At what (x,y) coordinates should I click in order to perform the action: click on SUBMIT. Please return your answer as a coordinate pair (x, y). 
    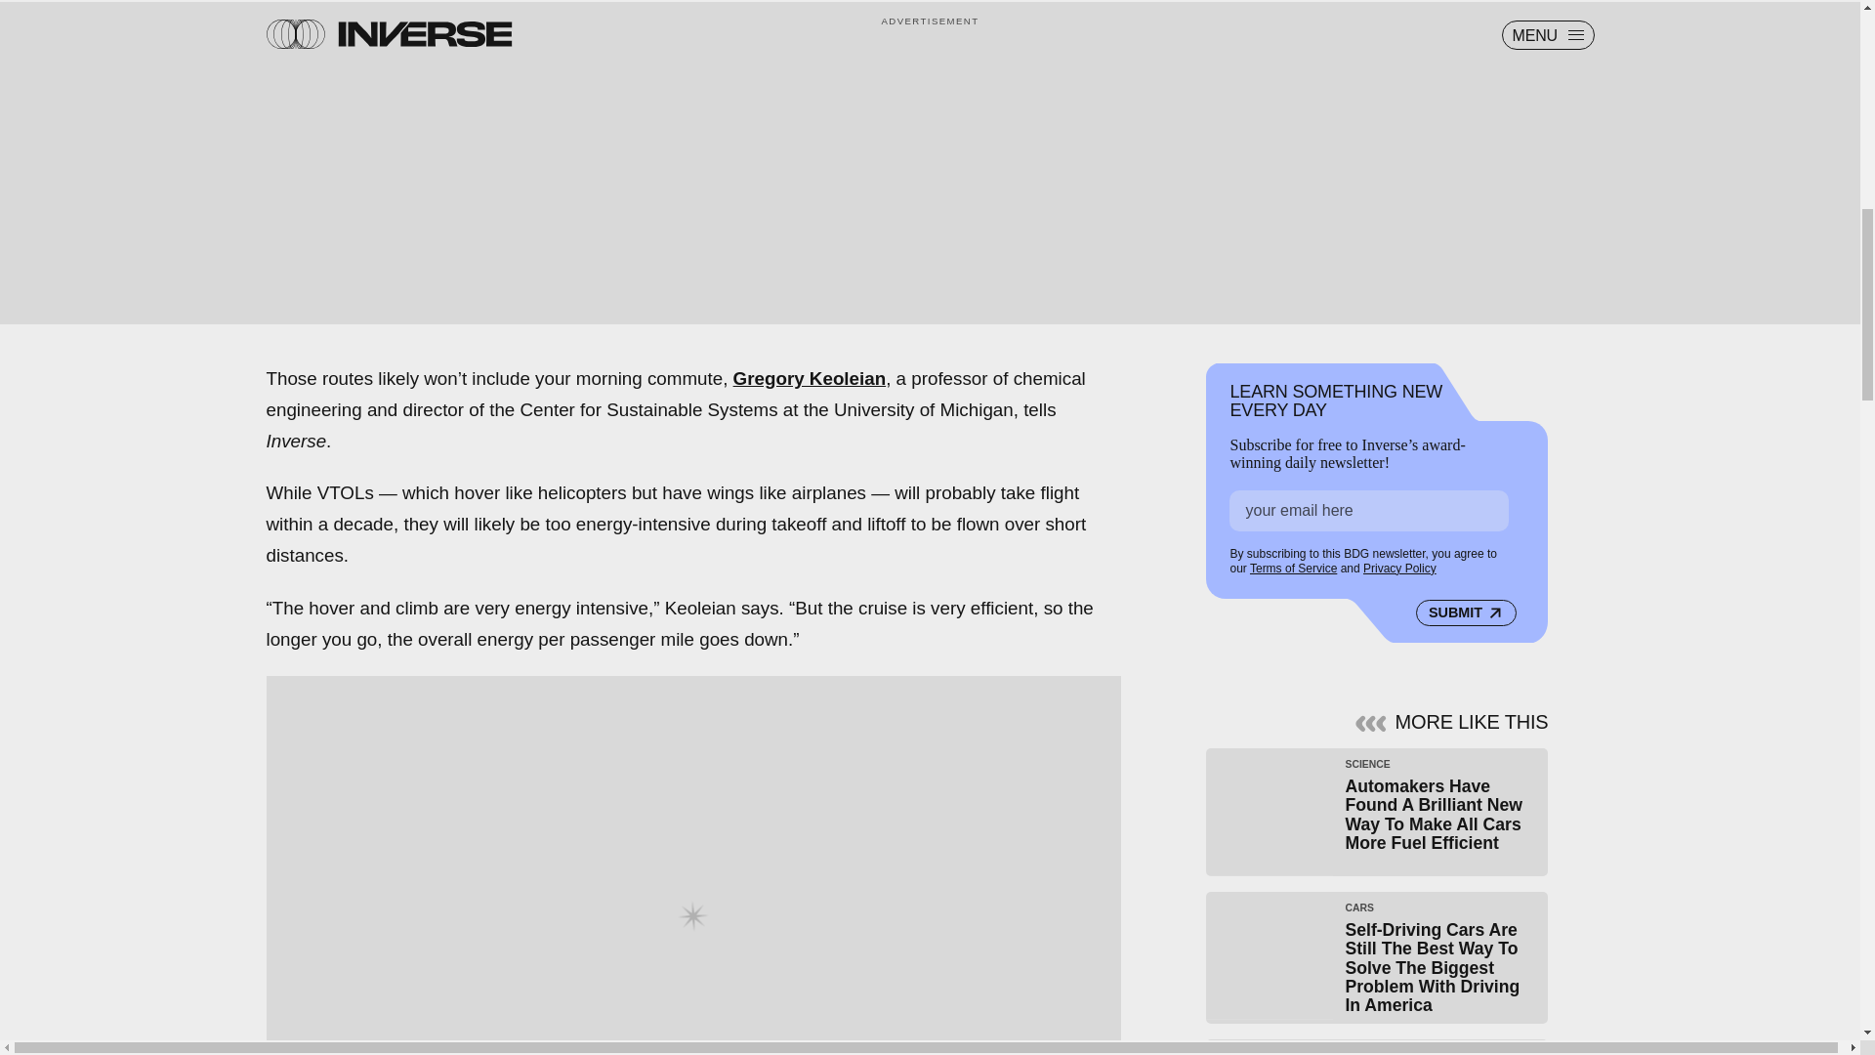
    Looking at the image, I should click on (1466, 613).